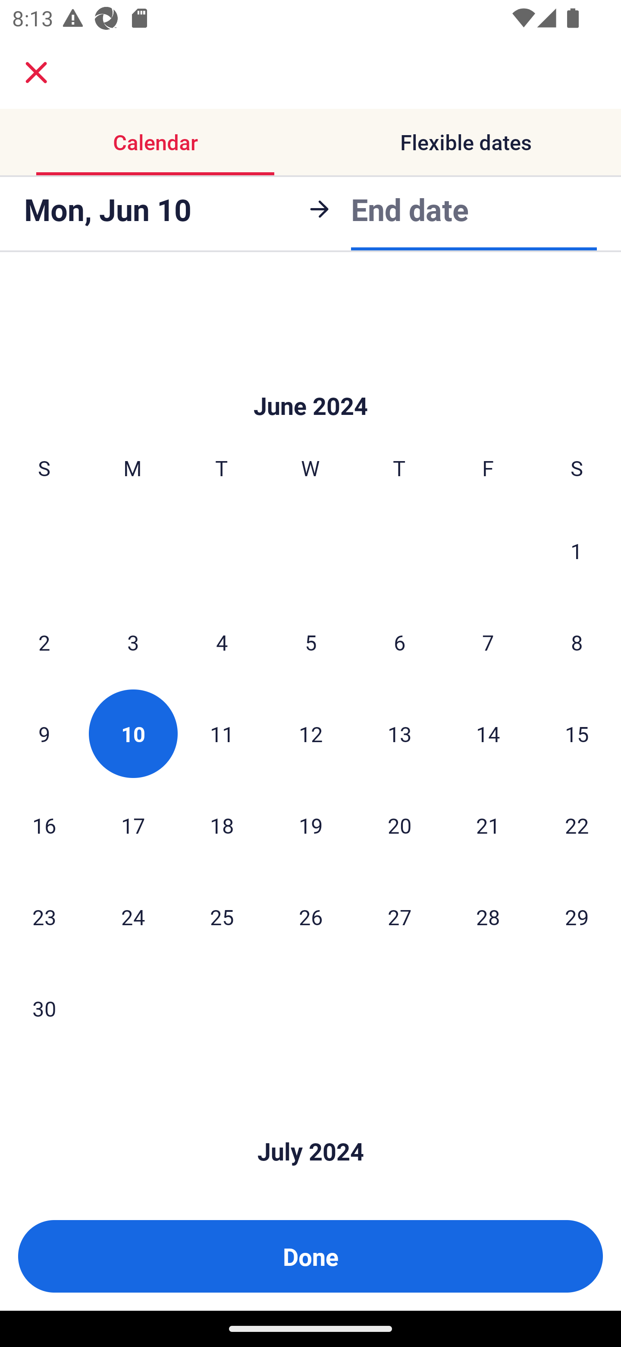 The width and height of the screenshot is (621, 1347). What do you see at coordinates (577, 825) in the screenshot?
I see `22 Saturday, June 22, 2024` at bounding box center [577, 825].